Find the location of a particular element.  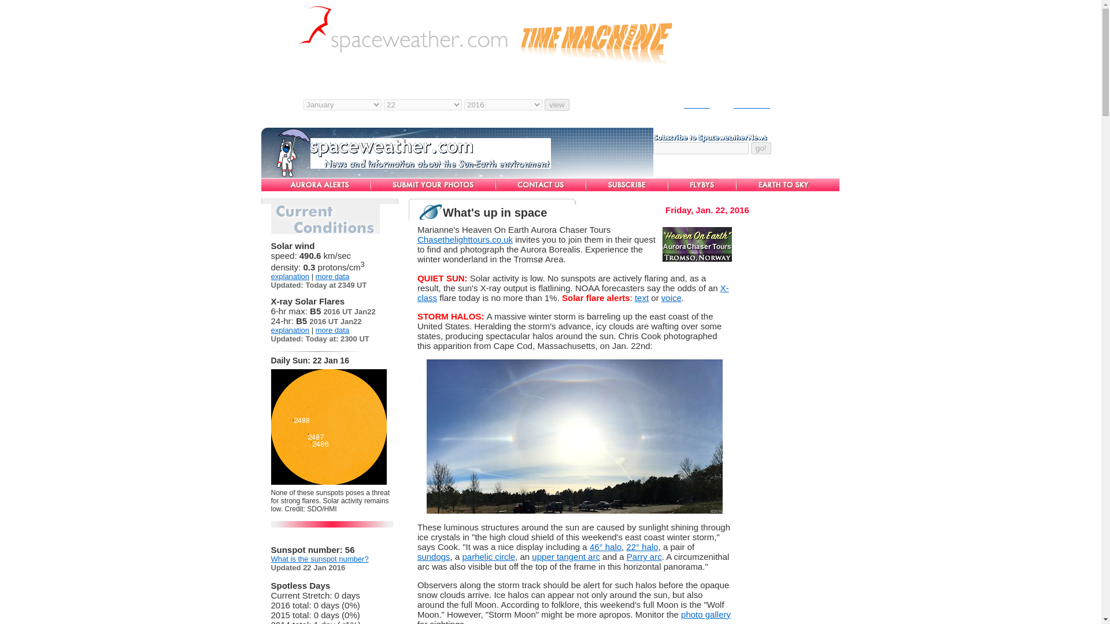

more data is located at coordinates (332, 276).